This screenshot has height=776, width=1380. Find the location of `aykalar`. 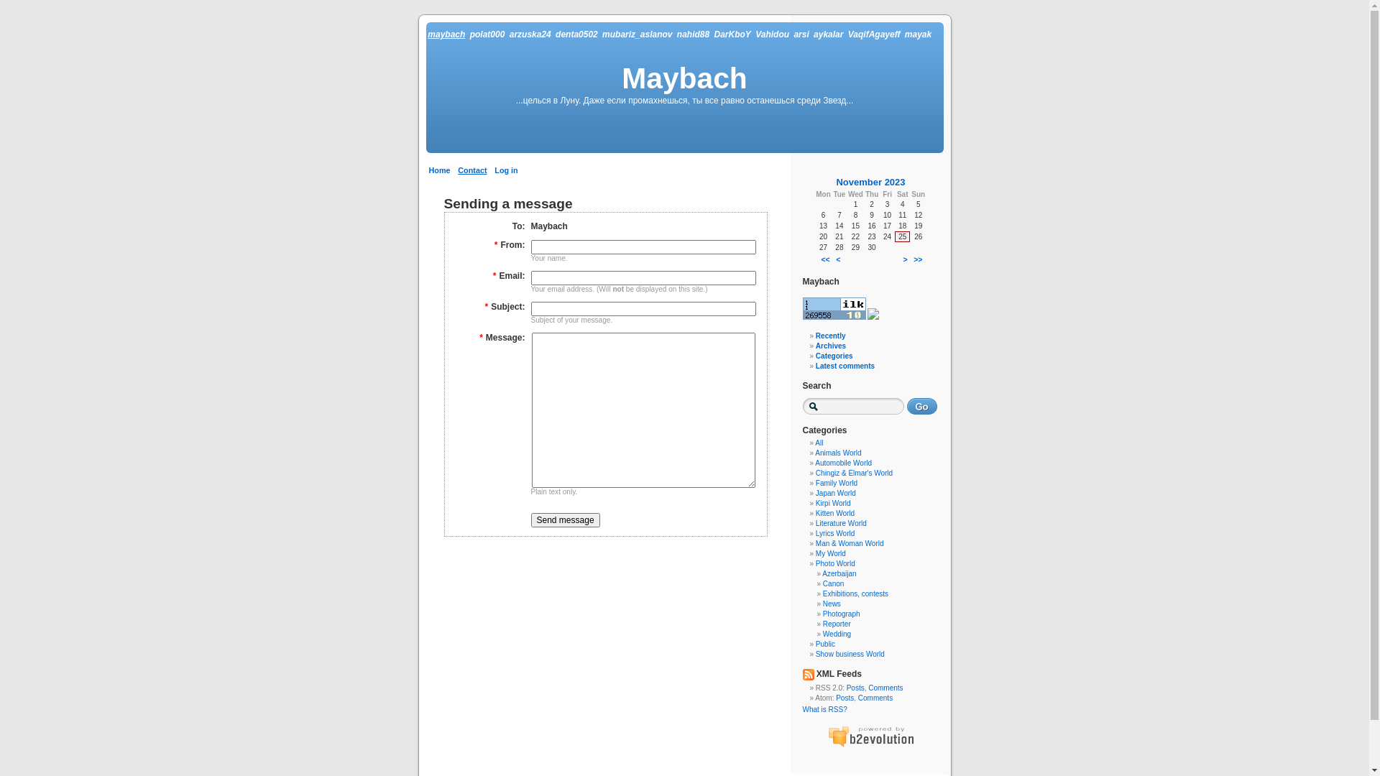

aykalar is located at coordinates (828, 34).